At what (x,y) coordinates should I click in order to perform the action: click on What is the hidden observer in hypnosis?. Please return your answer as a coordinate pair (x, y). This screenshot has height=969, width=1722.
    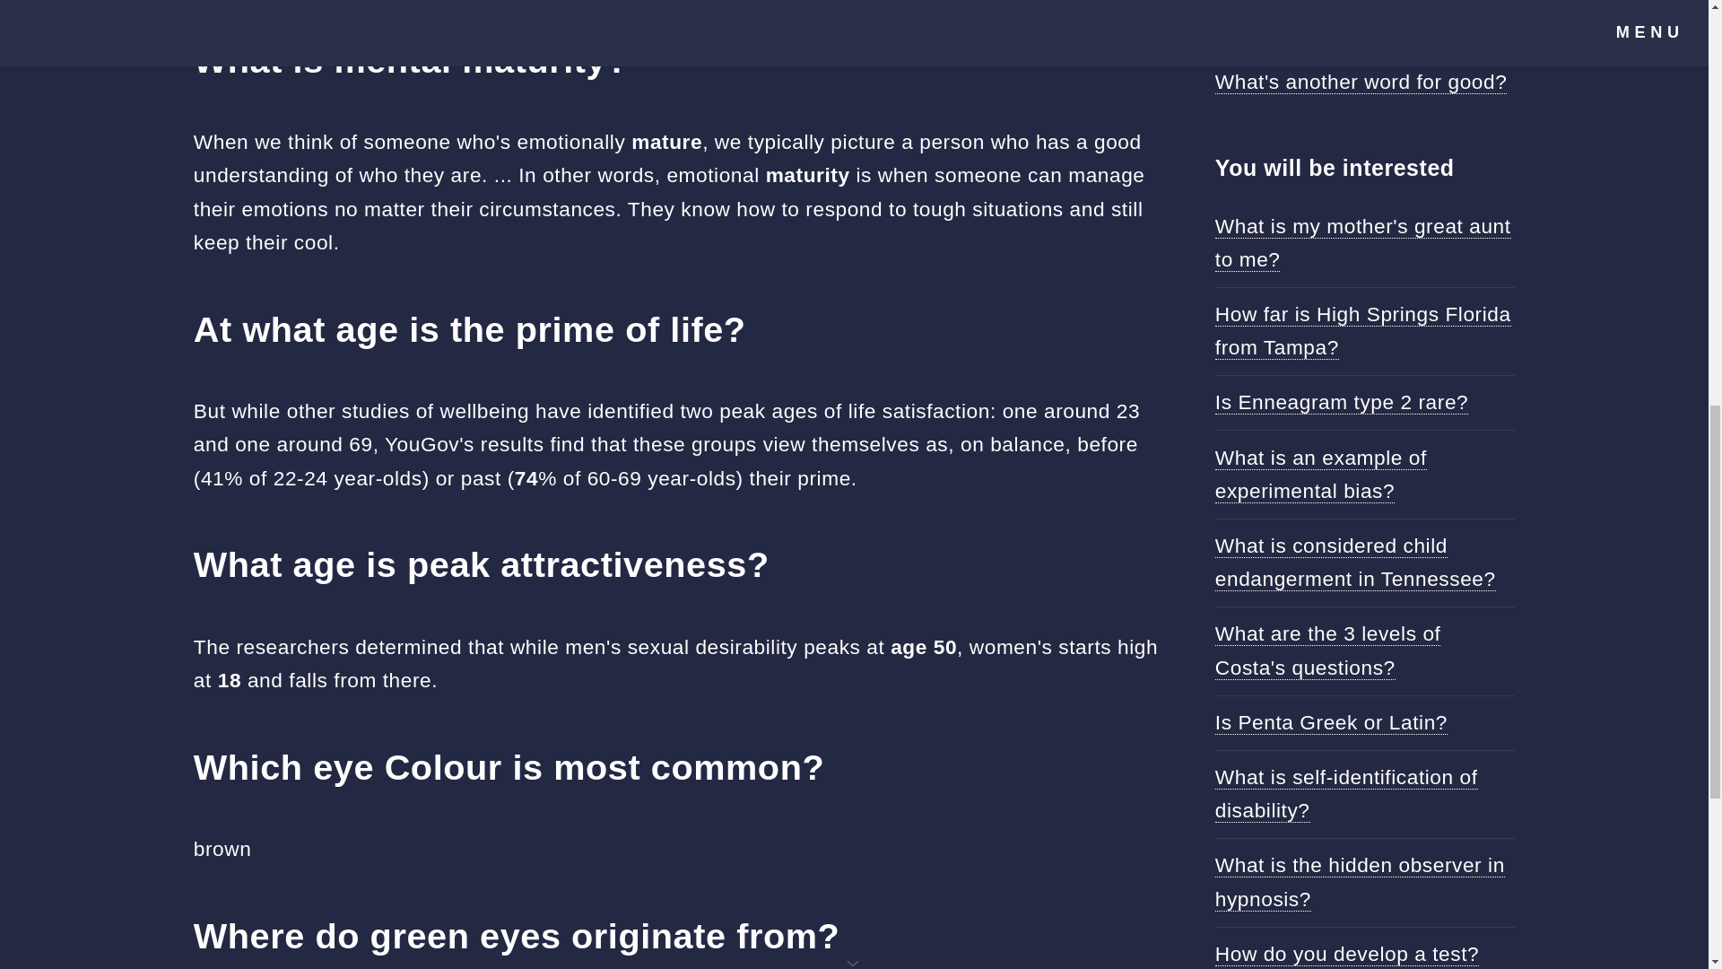
    Looking at the image, I should click on (1360, 882).